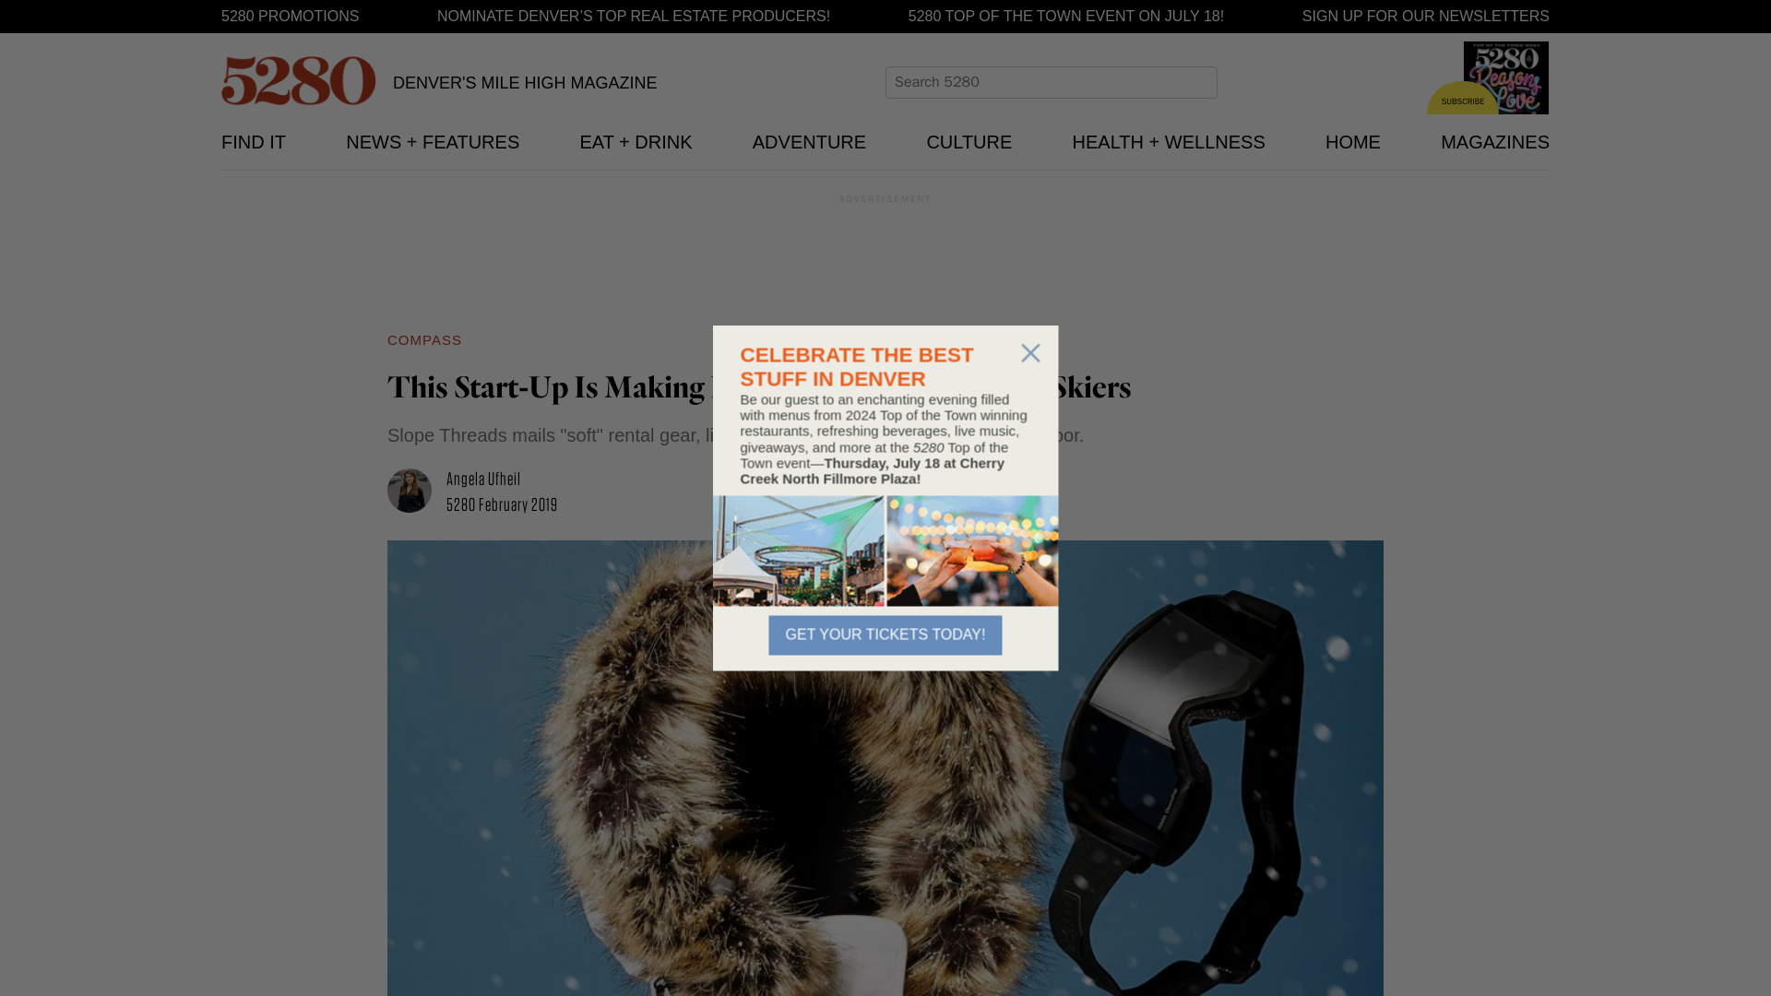  Describe the element at coordinates (1065, 17) in the screenshot. I see `5280 TOP OF THE TOWN EVENT ON JULY 18!` at that location.